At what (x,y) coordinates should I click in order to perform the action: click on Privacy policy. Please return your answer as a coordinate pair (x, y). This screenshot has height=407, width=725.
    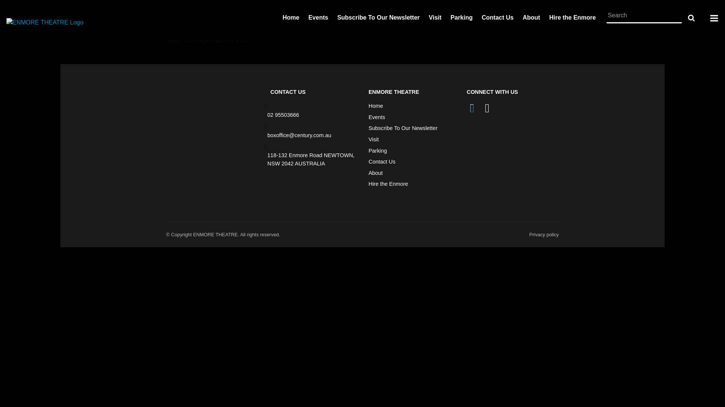
    Looking at the image, I should click on (544, 234).